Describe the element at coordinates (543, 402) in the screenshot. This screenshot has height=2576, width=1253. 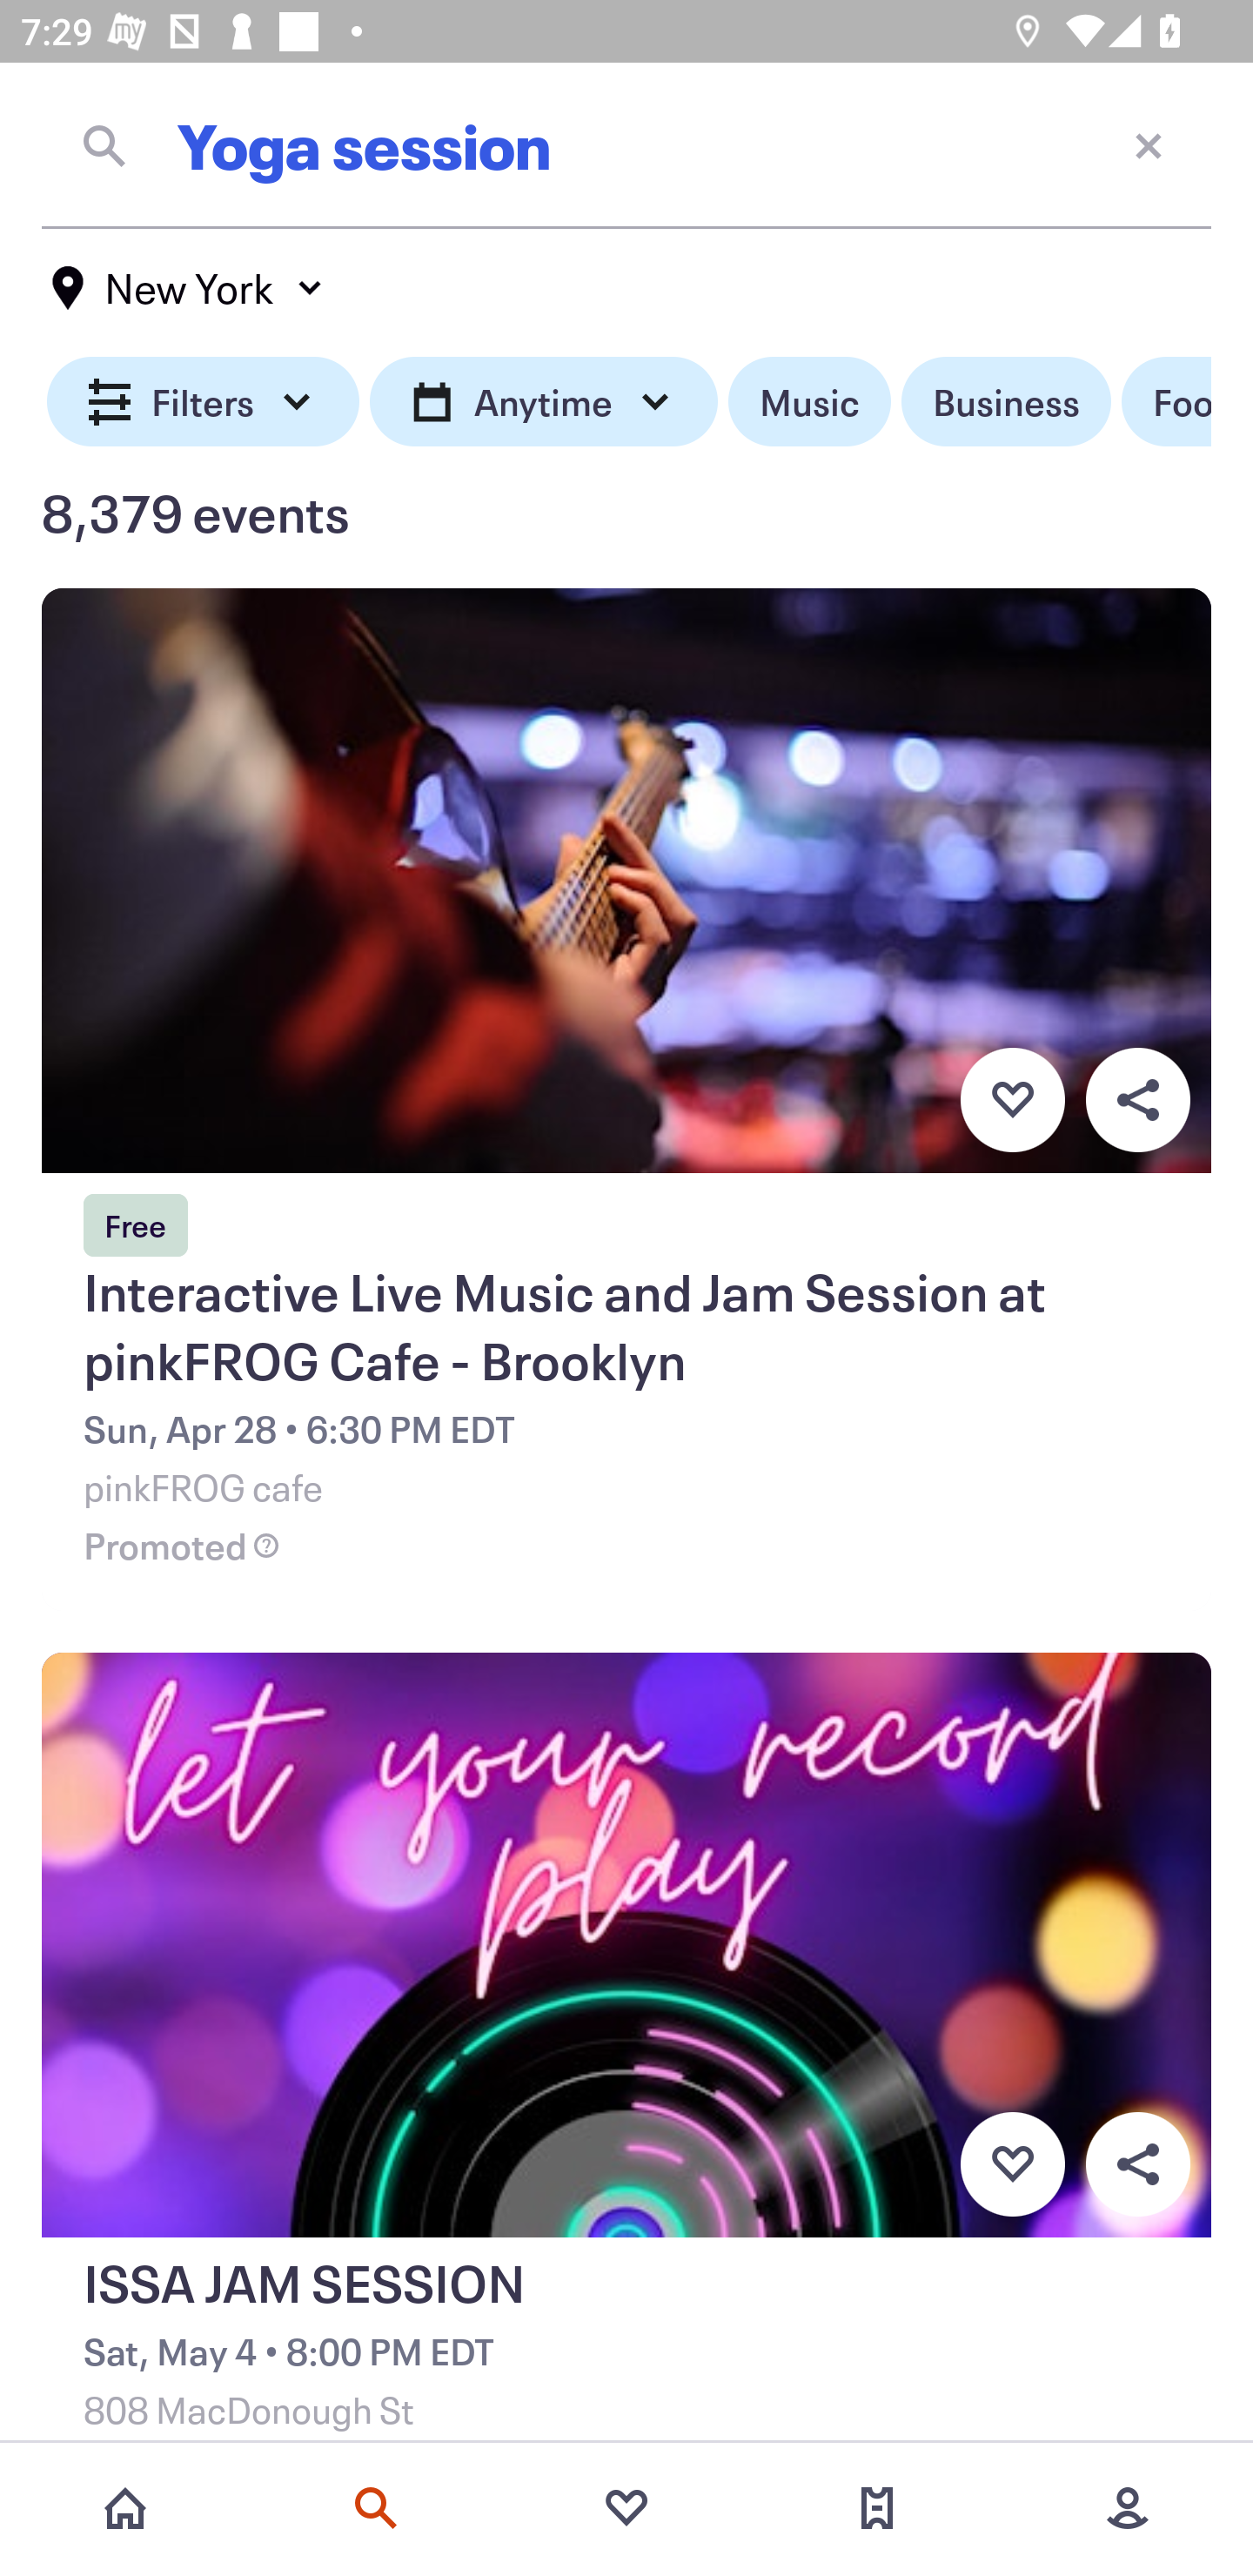
I see `Anytime` at that location.